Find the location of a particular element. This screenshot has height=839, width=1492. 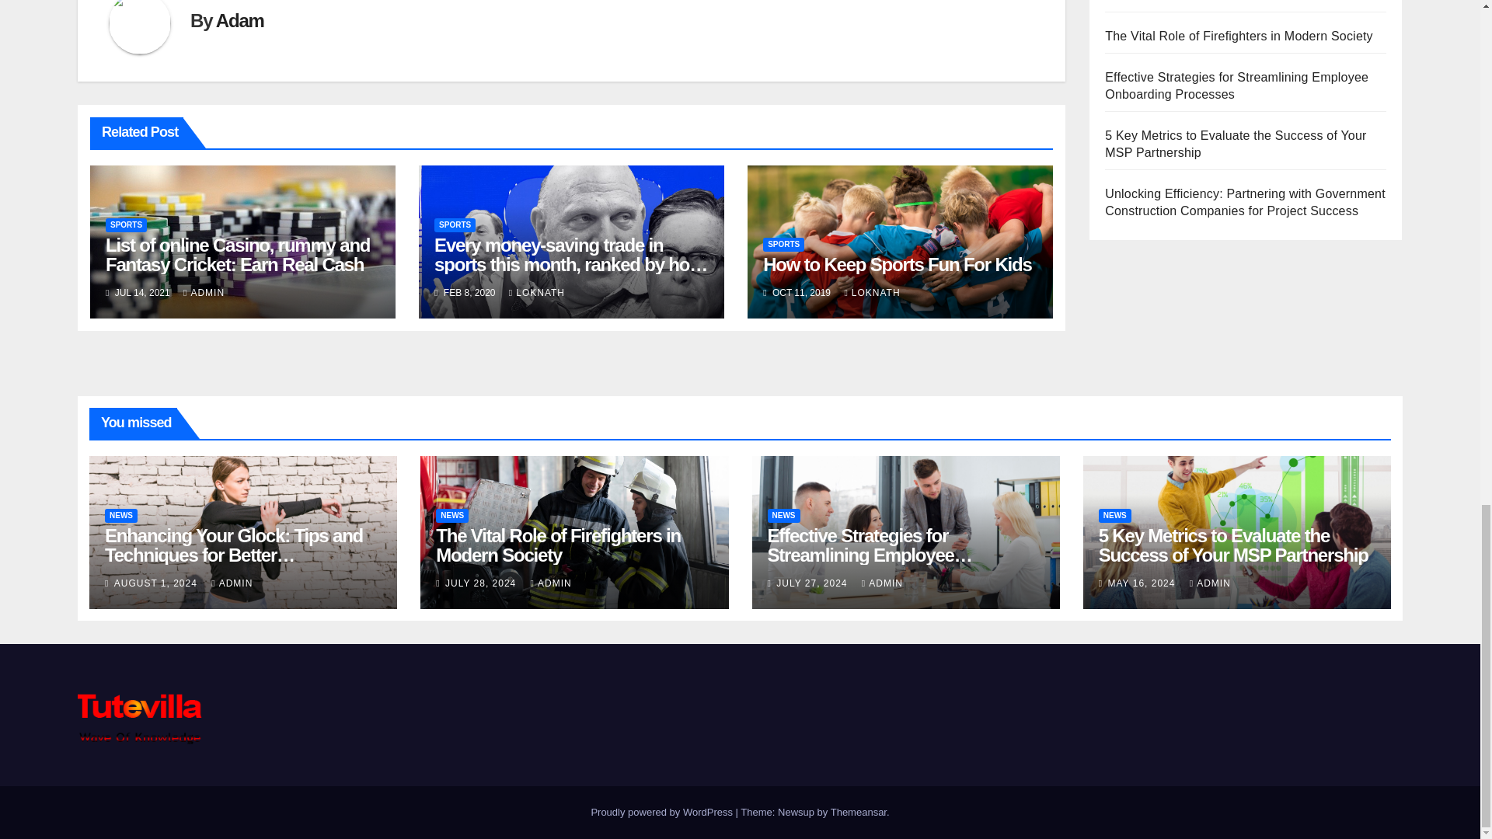

Adam is located at coordinates (239, 20).